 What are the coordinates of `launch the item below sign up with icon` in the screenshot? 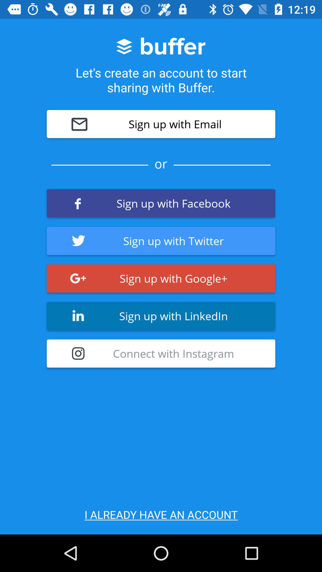 It's located at (161, 353).